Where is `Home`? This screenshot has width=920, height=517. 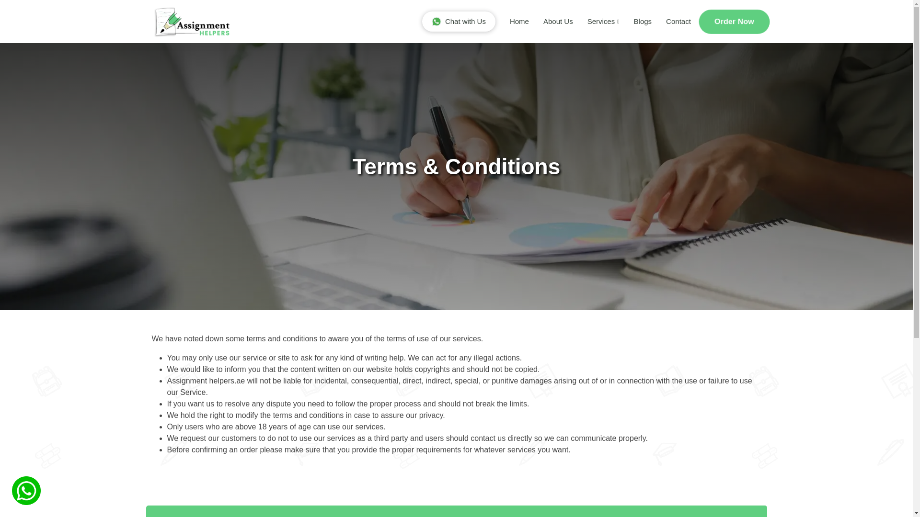
Home is located at coordinates (512, 21).